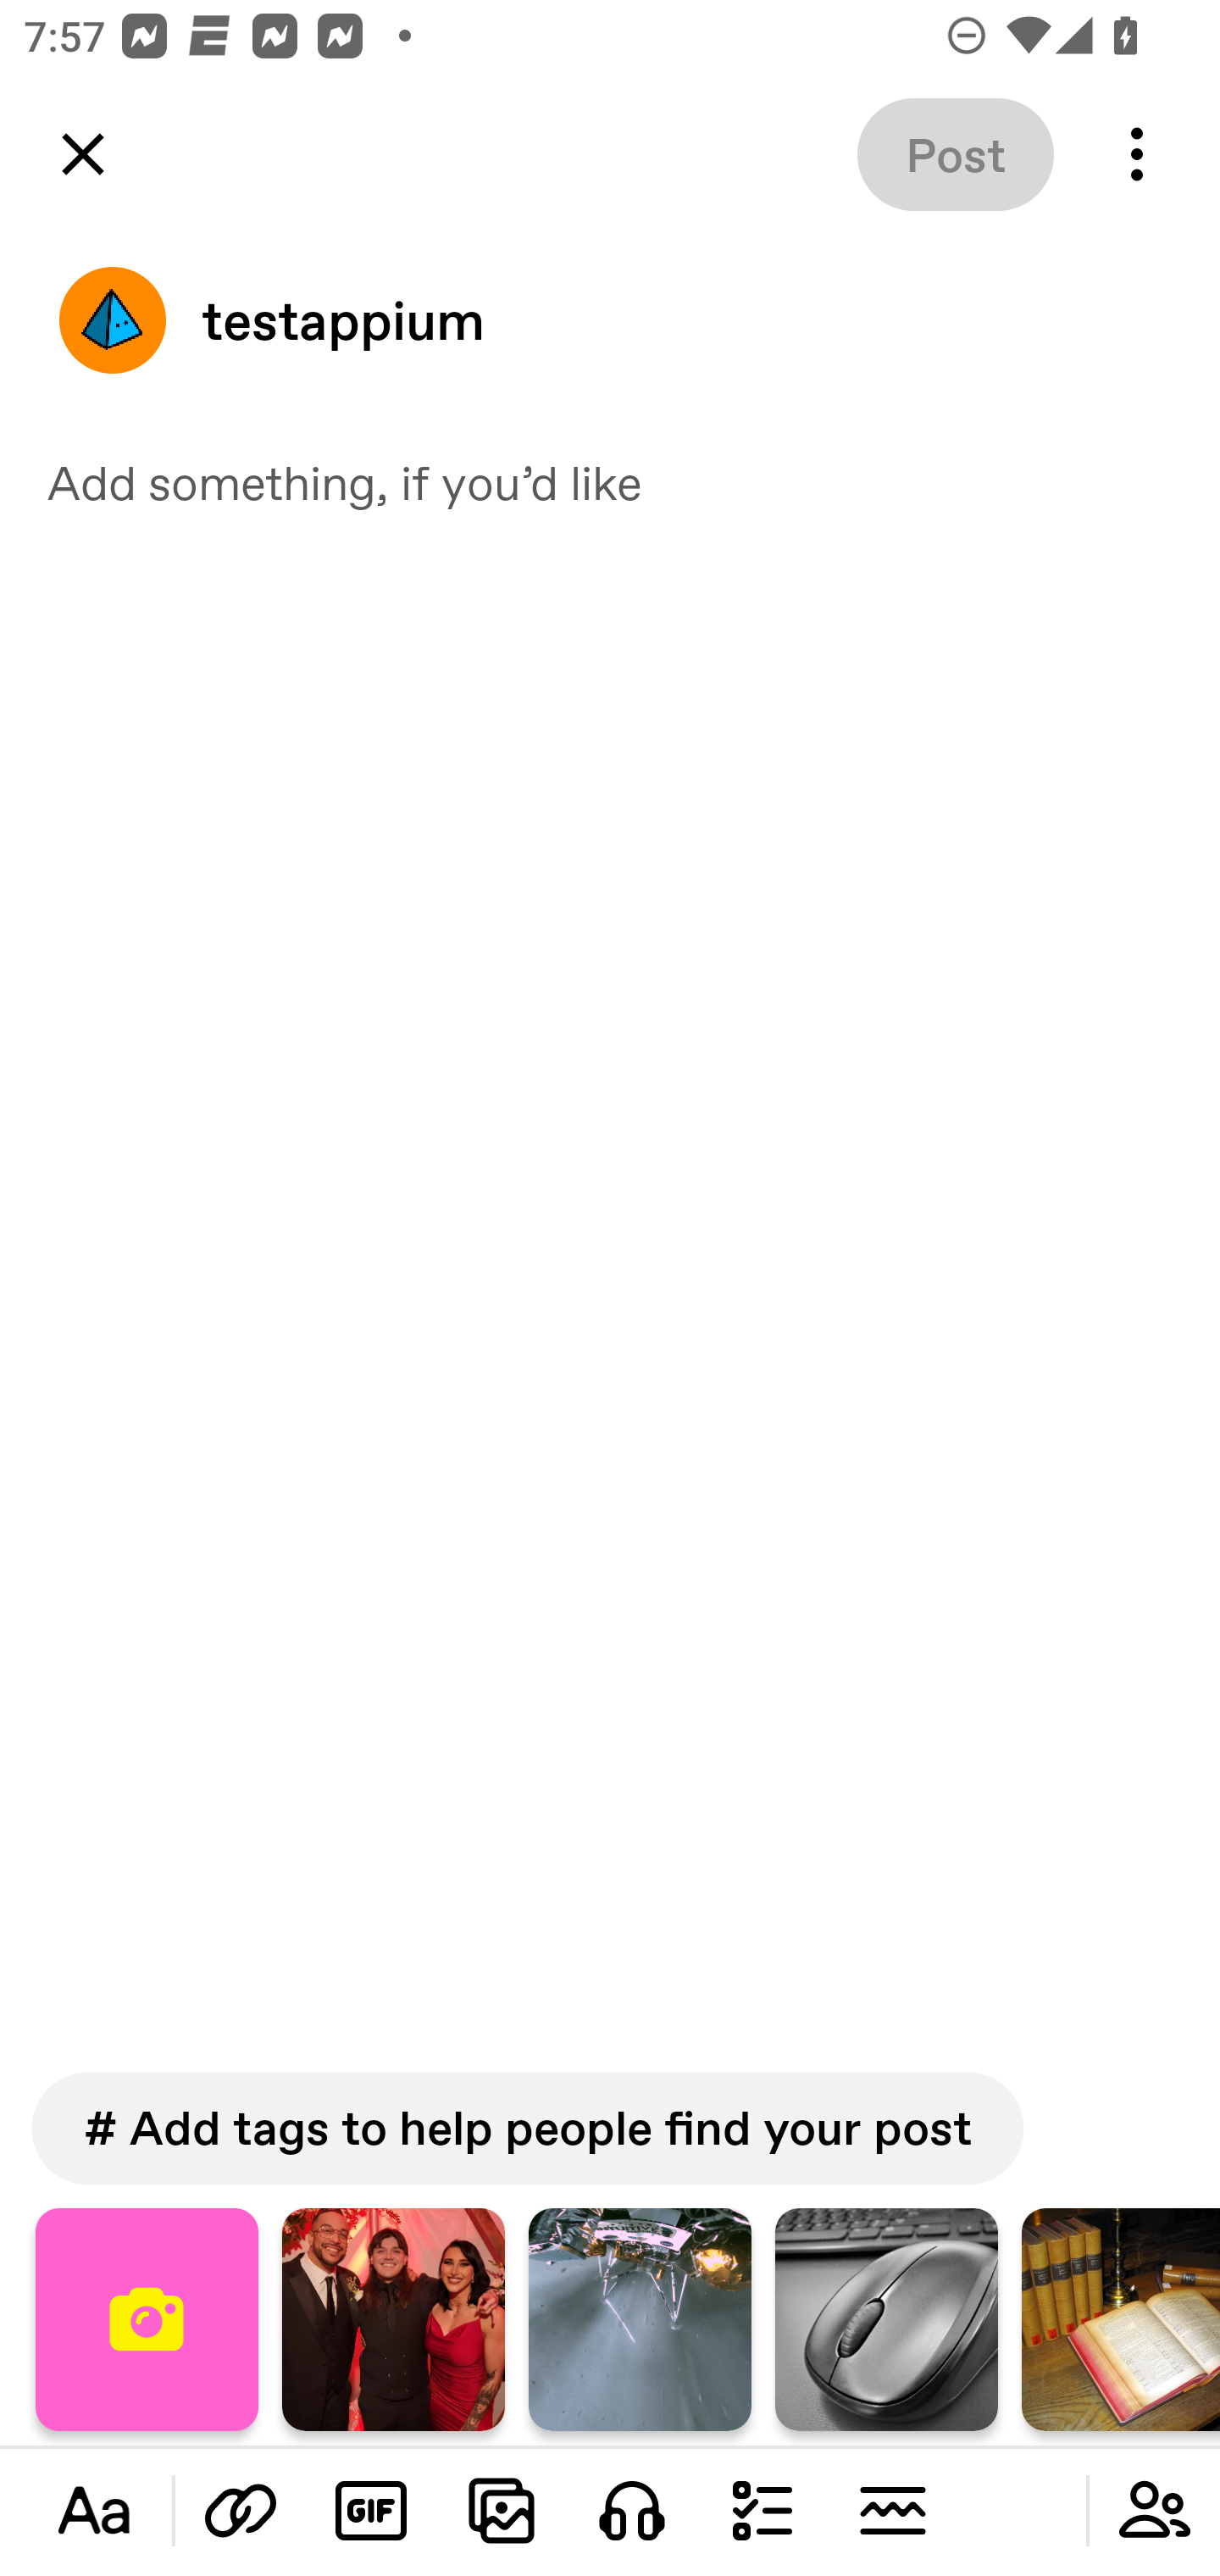  What do you see at coordinates (241, 2510) in the screenshot?
I see `Add text to post` at bounding box center [241, 2510].